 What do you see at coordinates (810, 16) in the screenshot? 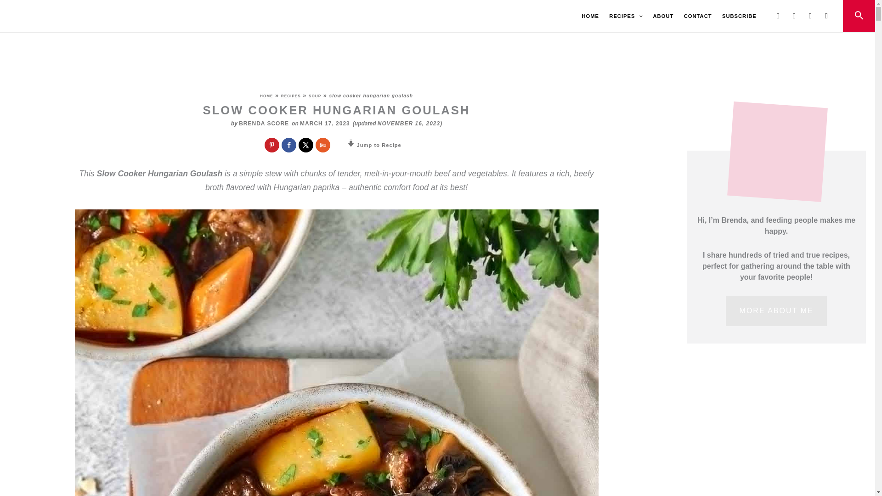
I see `Pinterest` at bounding box center [810, 16].